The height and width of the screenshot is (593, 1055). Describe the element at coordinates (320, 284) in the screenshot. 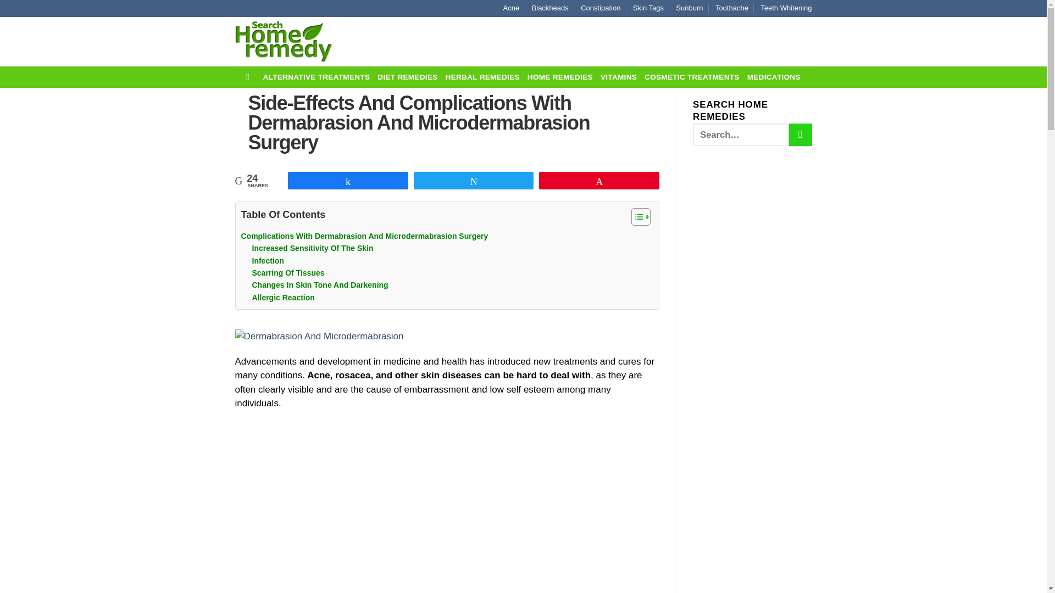

I see `Changes In Skin Tone And Darkening` at that location.